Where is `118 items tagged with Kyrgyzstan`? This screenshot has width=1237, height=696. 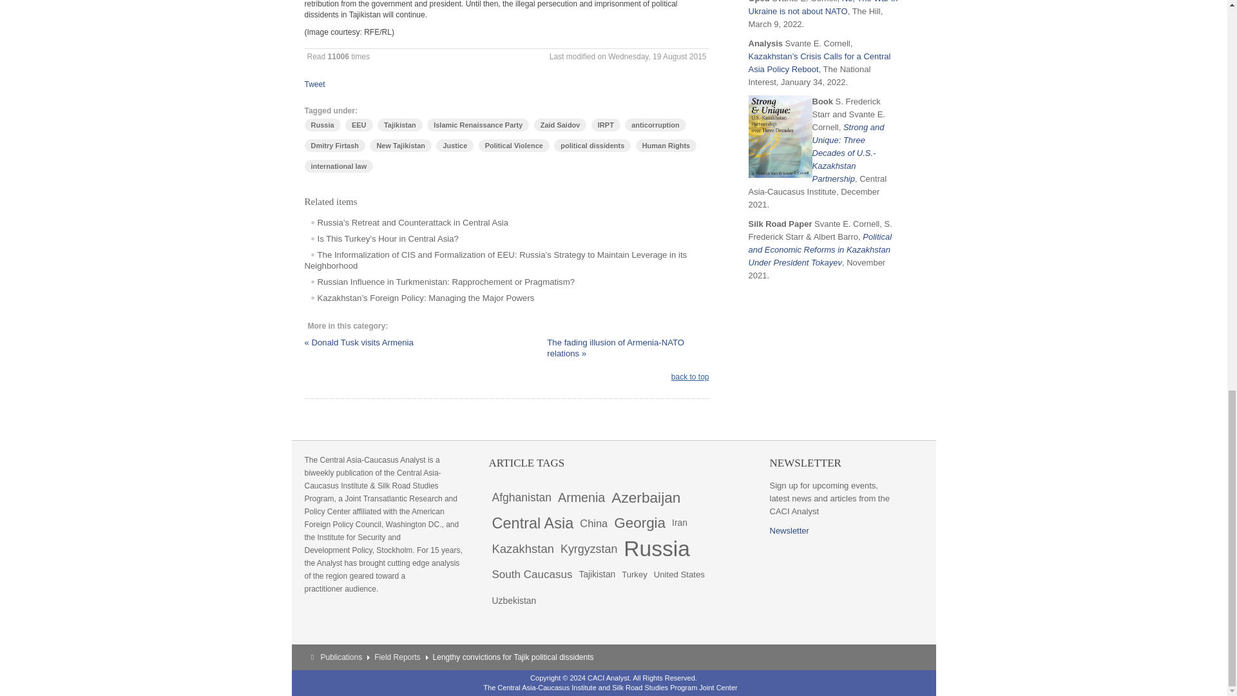
118 items tagged with Kyrgyzstan is located at coordinates (589, 548).